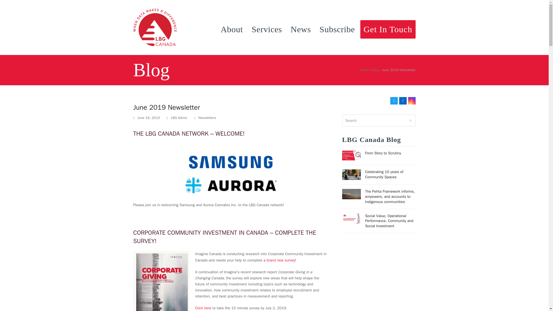  I want to click on Blog, so click(376, 70).